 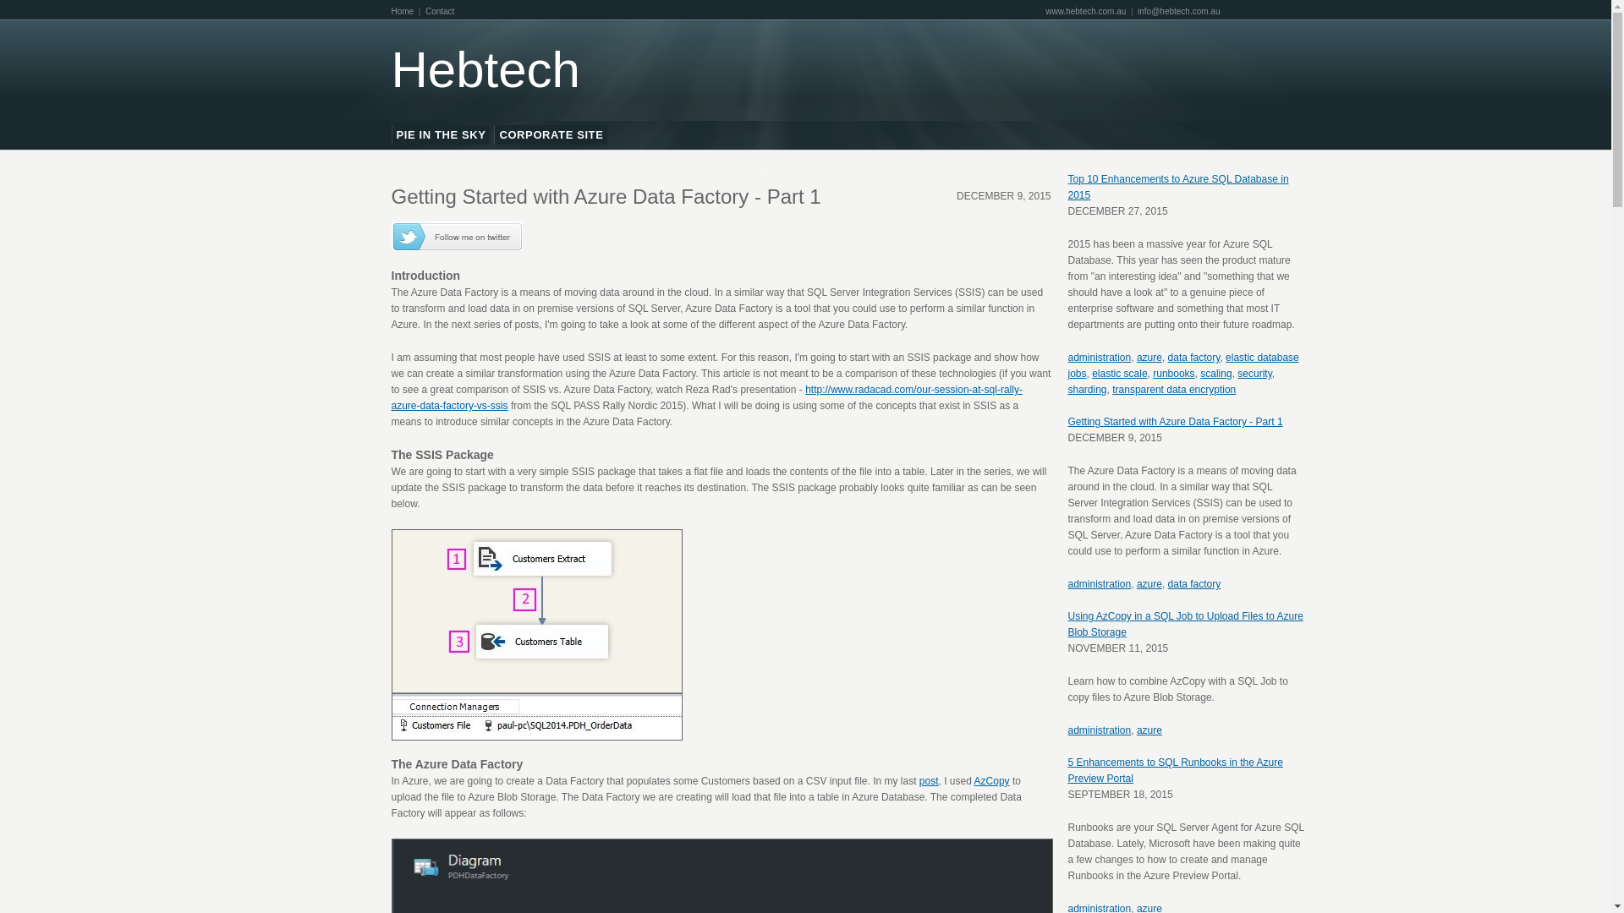 What do you see at coordinates (929, 781) in the screenshot?
I see `post` at bounding box center [929, 781].